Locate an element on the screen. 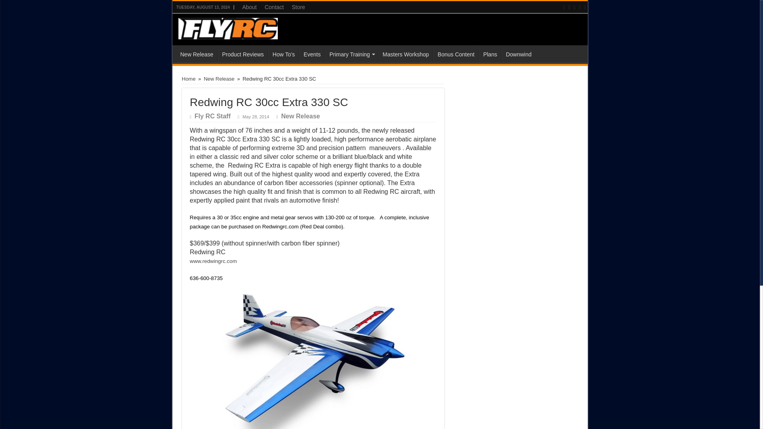 This screenshot has height=429, width=763. Downwind is located at coordinates (518, 53).